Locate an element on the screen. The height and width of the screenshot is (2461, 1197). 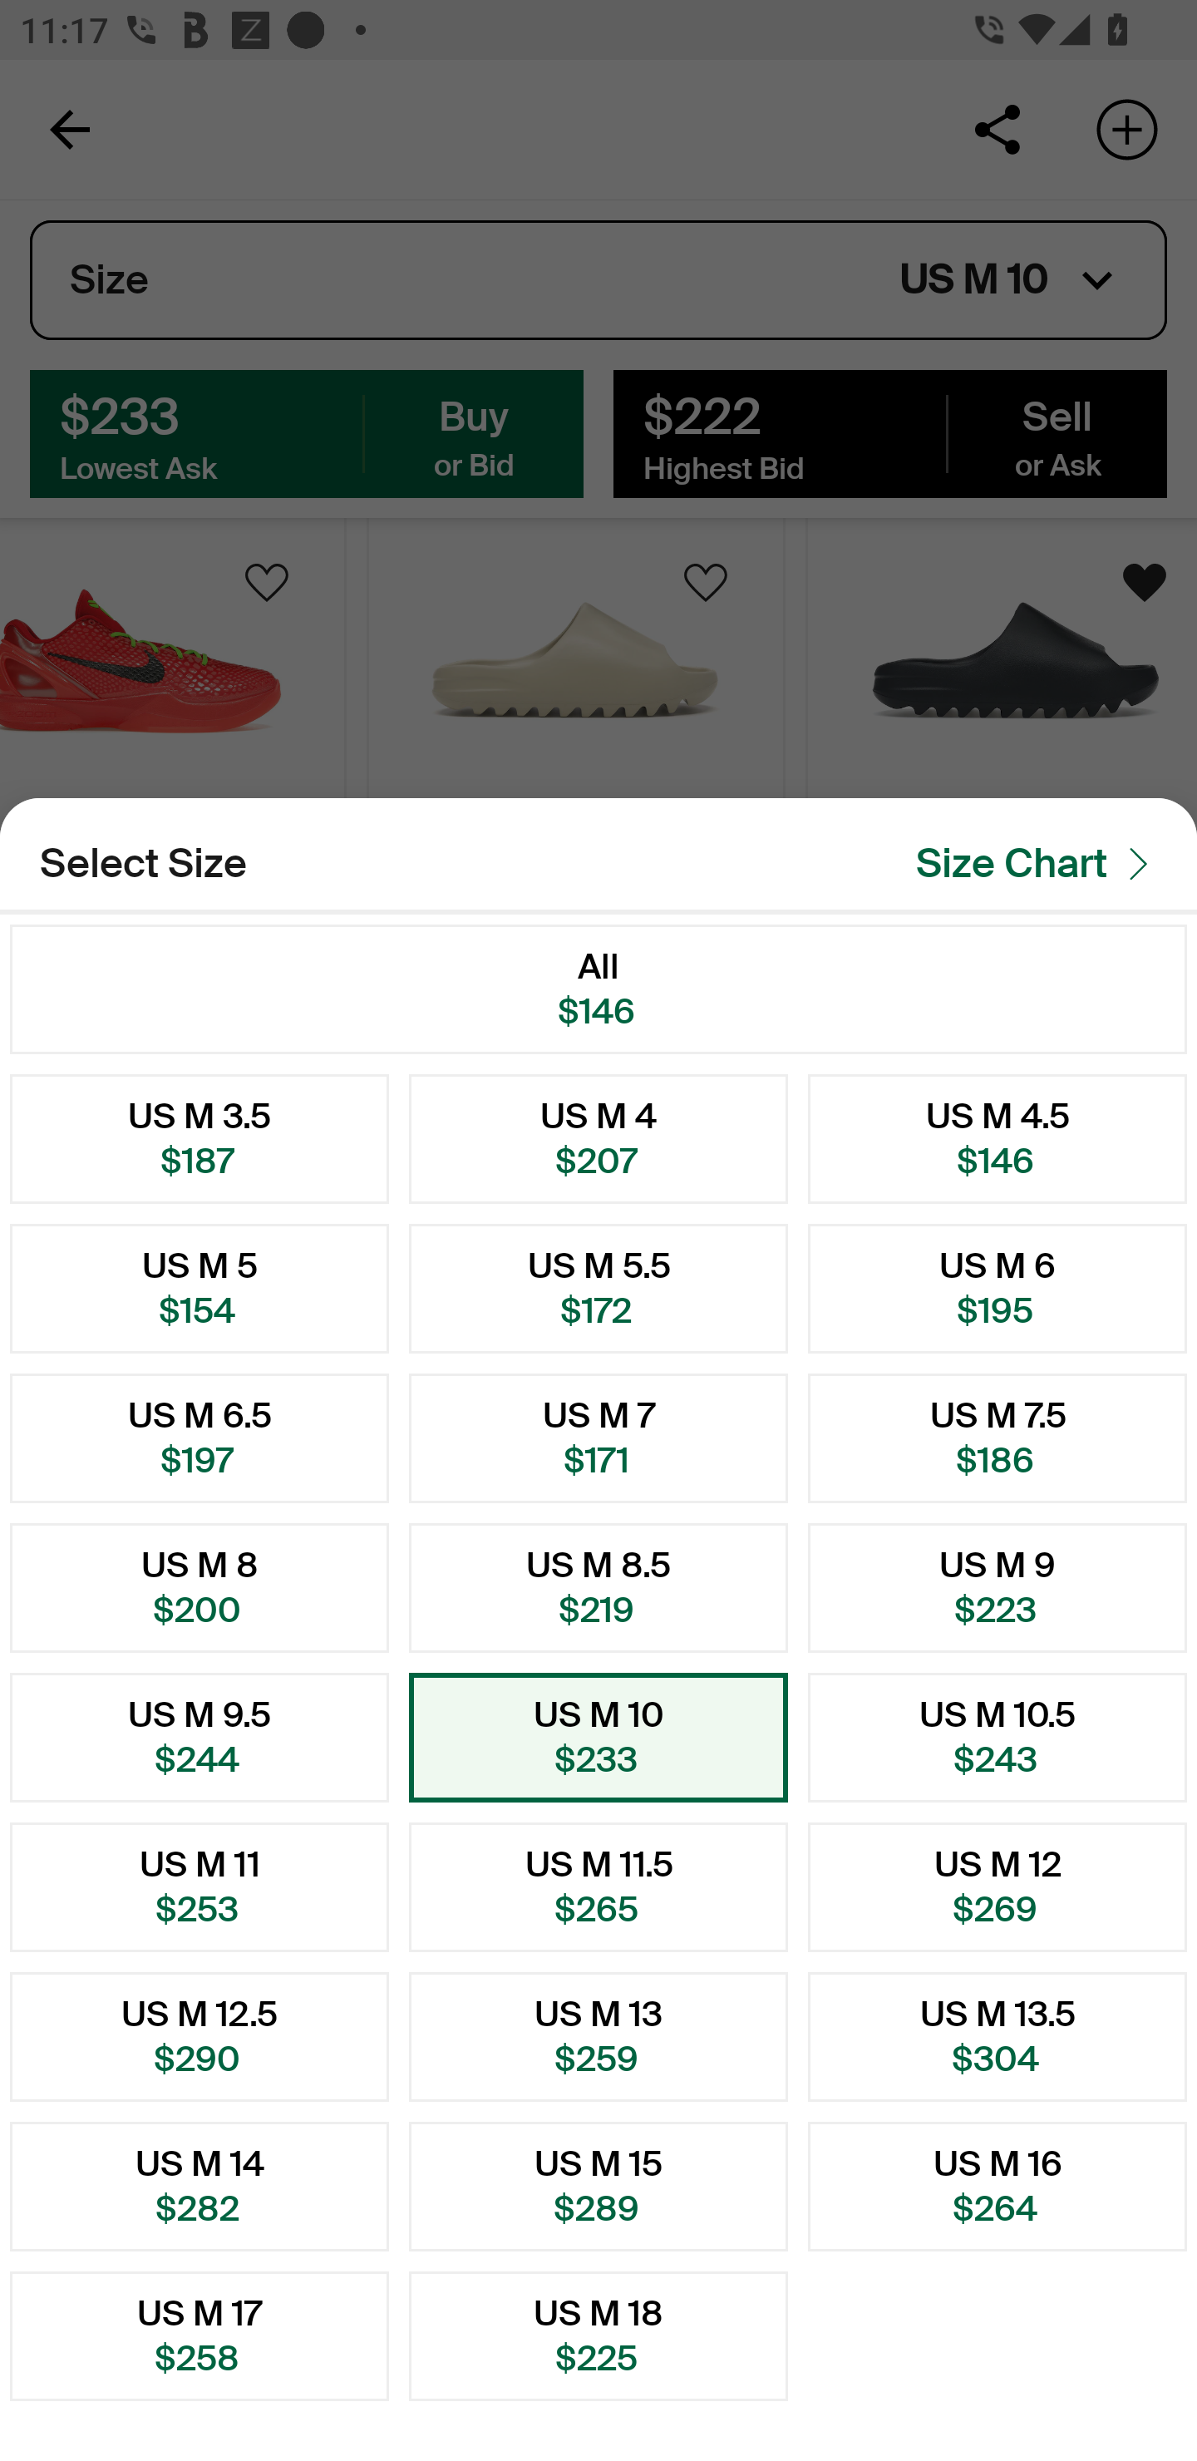
US M 12 $269 is located at coordinates (997, 1887).